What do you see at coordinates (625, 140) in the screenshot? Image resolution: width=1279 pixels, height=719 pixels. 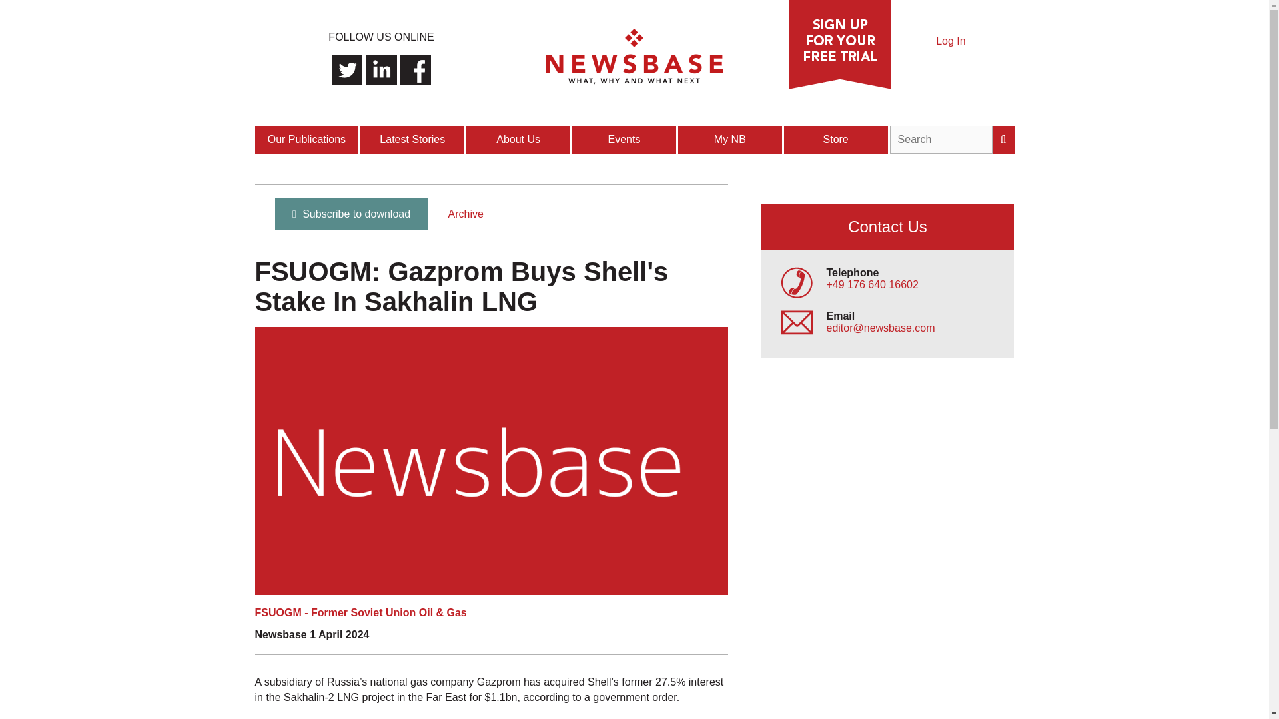 I see `Events` at bounding box center [625, 140].